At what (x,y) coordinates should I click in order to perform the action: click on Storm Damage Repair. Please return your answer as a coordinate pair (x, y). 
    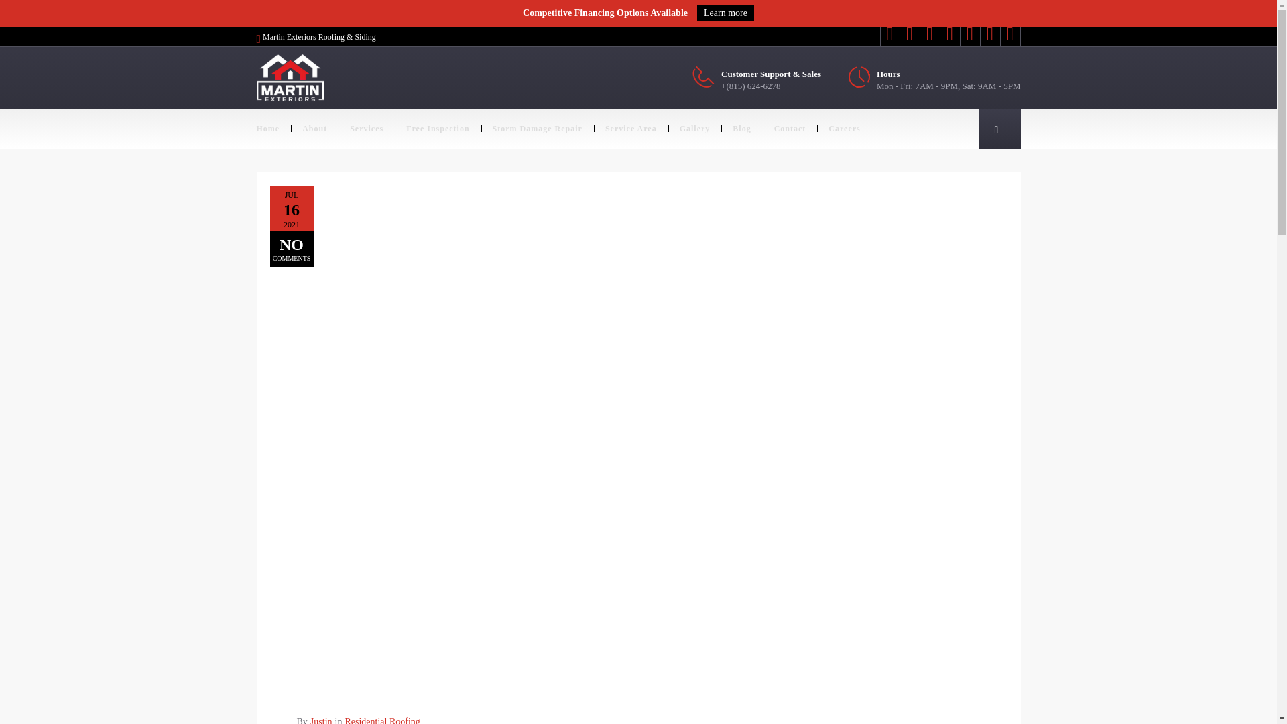
    Looking at the image, I should click on (538, 129).